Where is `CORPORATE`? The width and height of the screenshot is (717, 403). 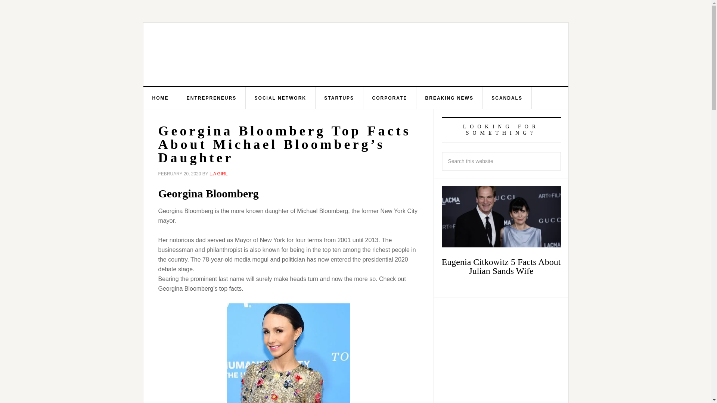 CORPORATE is located at coordinates (389, 98).